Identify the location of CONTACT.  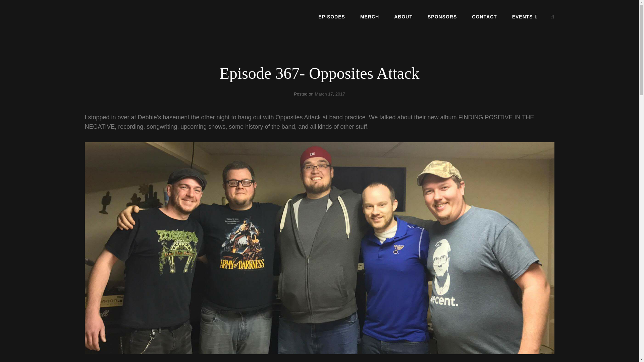
(484, 16).